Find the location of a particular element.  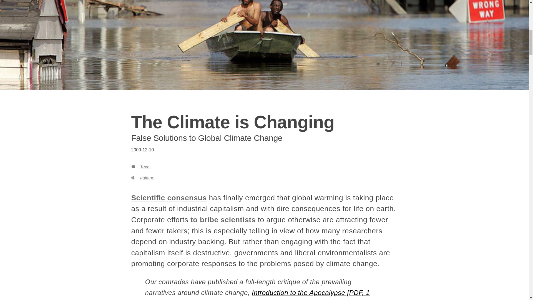

Scientific consensus is located at coordinates (169, 197).